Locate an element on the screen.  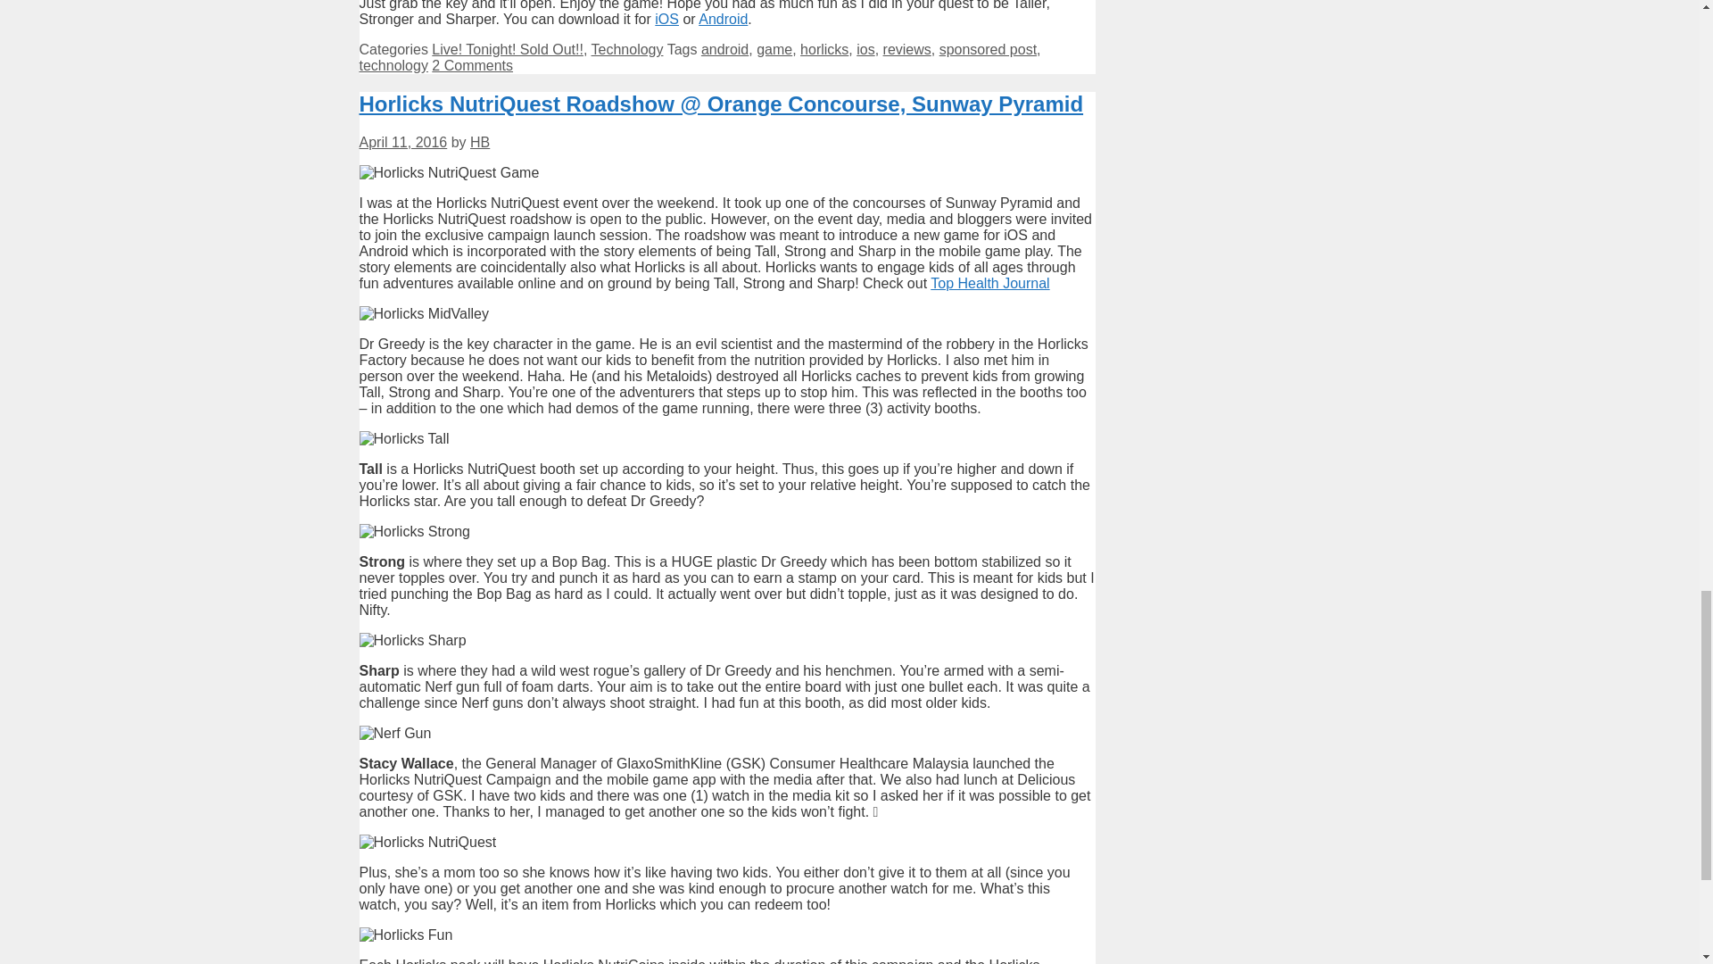
Android is located at coordinates (723, 19).